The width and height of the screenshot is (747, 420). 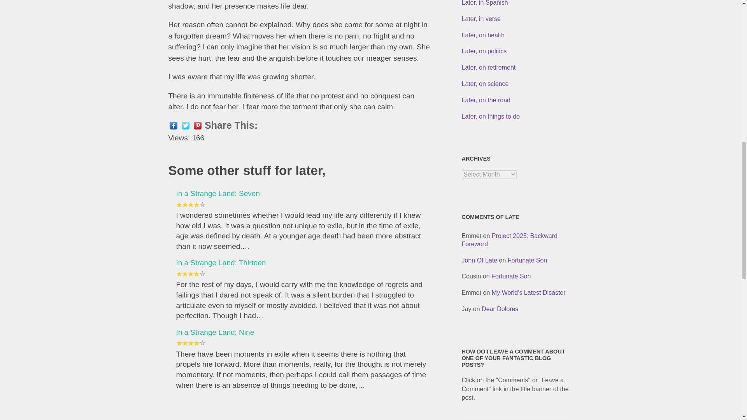 What do you see at coordinates (221, 262) in the screenshot?
I see `In a Strange Land: Thirteen` at bounding box center [221, 262].